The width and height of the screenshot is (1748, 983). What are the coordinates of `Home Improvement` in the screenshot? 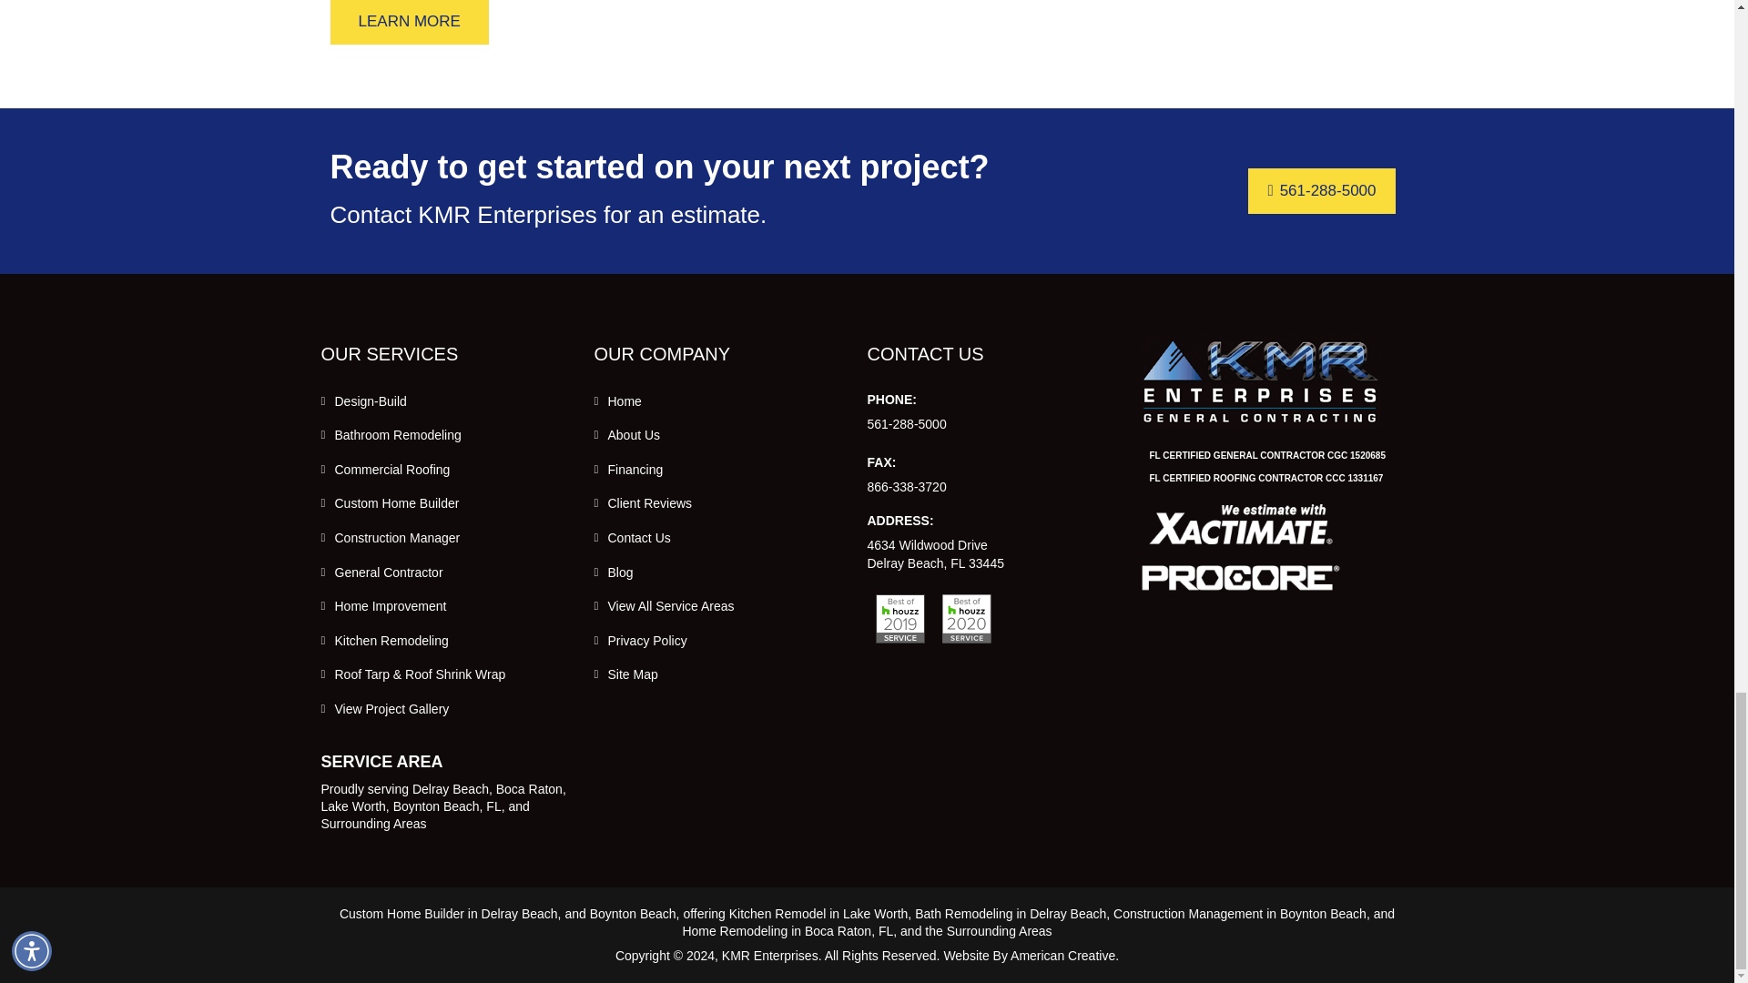 It's located at (391, 605).